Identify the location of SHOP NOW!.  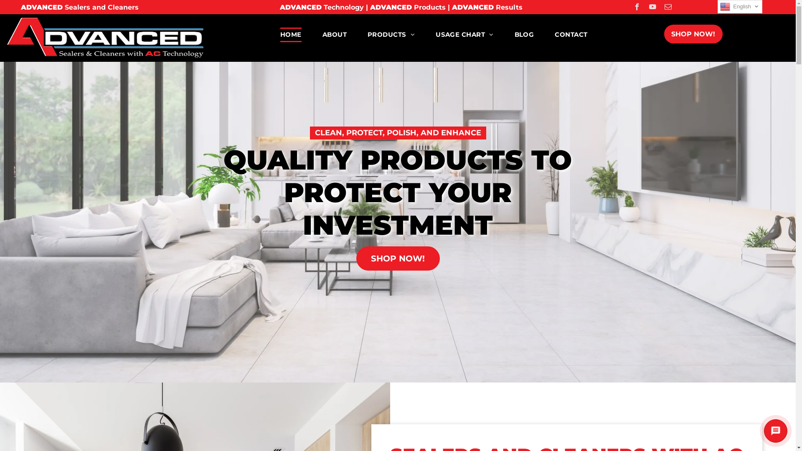
(398, 258).